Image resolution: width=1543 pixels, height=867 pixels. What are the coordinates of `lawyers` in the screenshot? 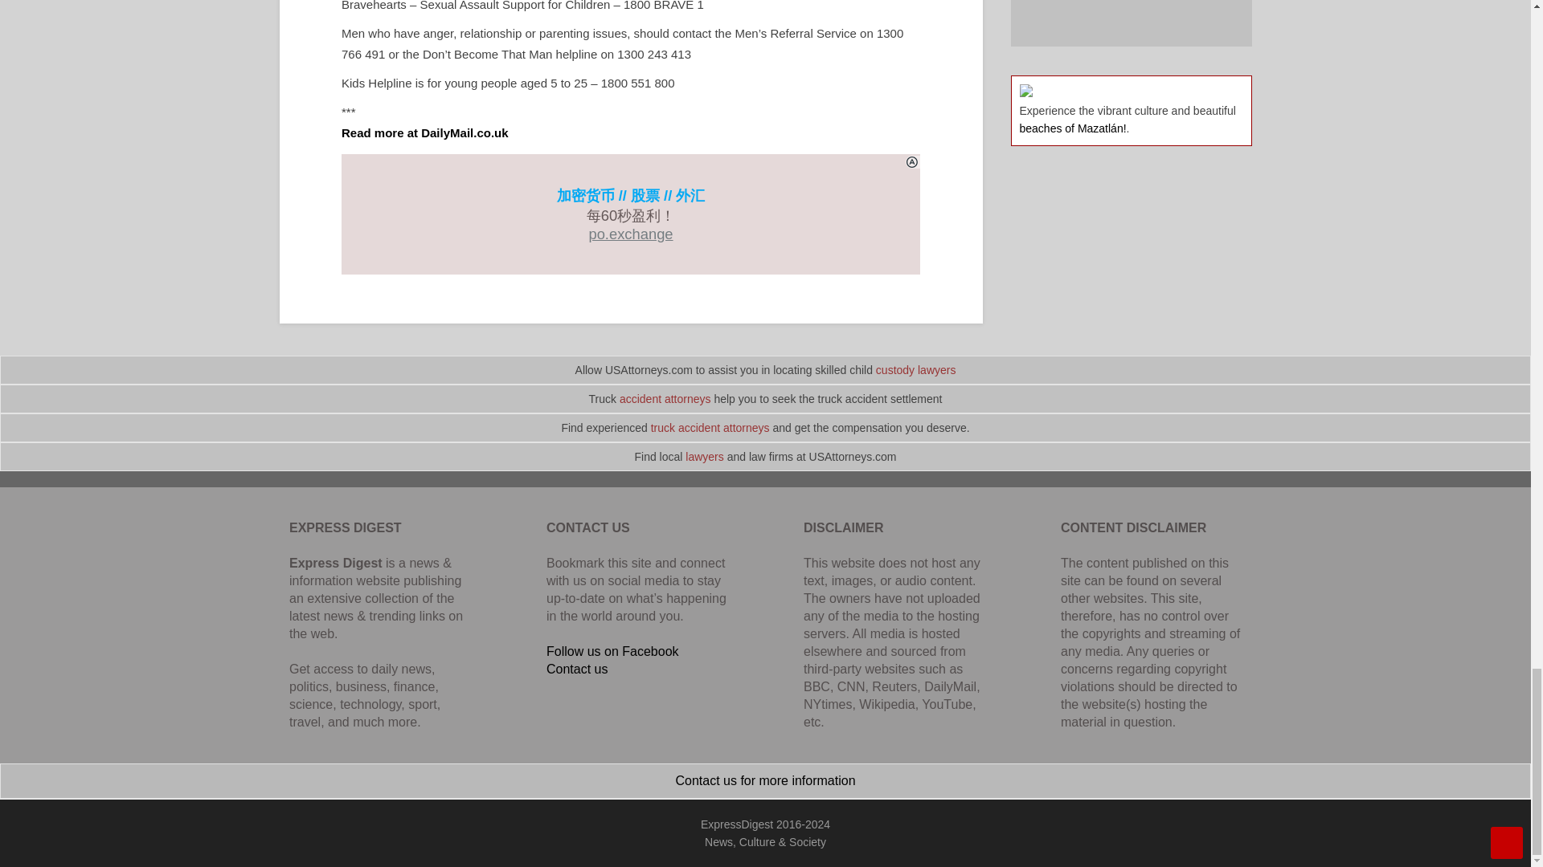 It's located at (704, 456).